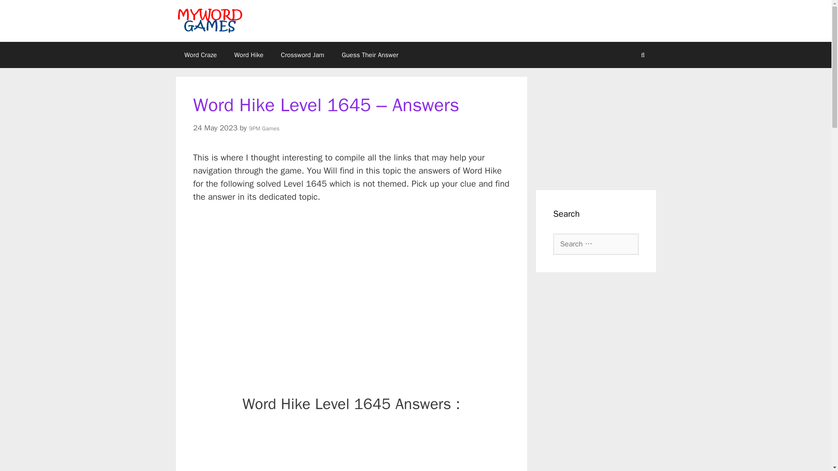 The width and height of the screenshot is (838, 471). Describe the element at coordinates (264, 128) in the screenshot. I see `9PM Games` at that location.